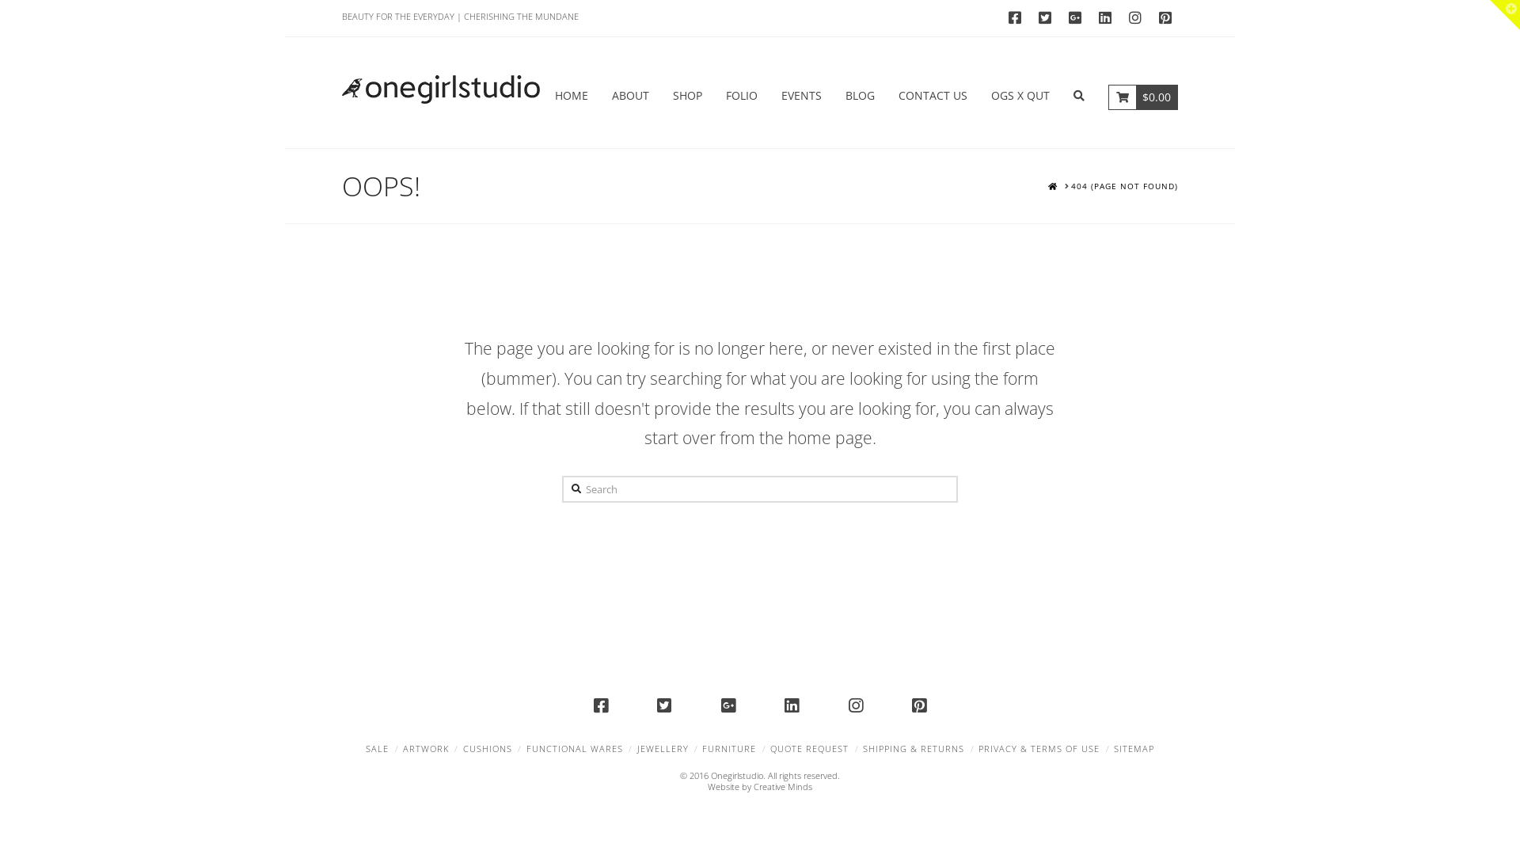 Image resolution: width=1520 pixels, height=855 pixels. What do you see at coordinates (933, 92) in the screenshot?
I see `CONTACT US` at bounding box center [933, 92].